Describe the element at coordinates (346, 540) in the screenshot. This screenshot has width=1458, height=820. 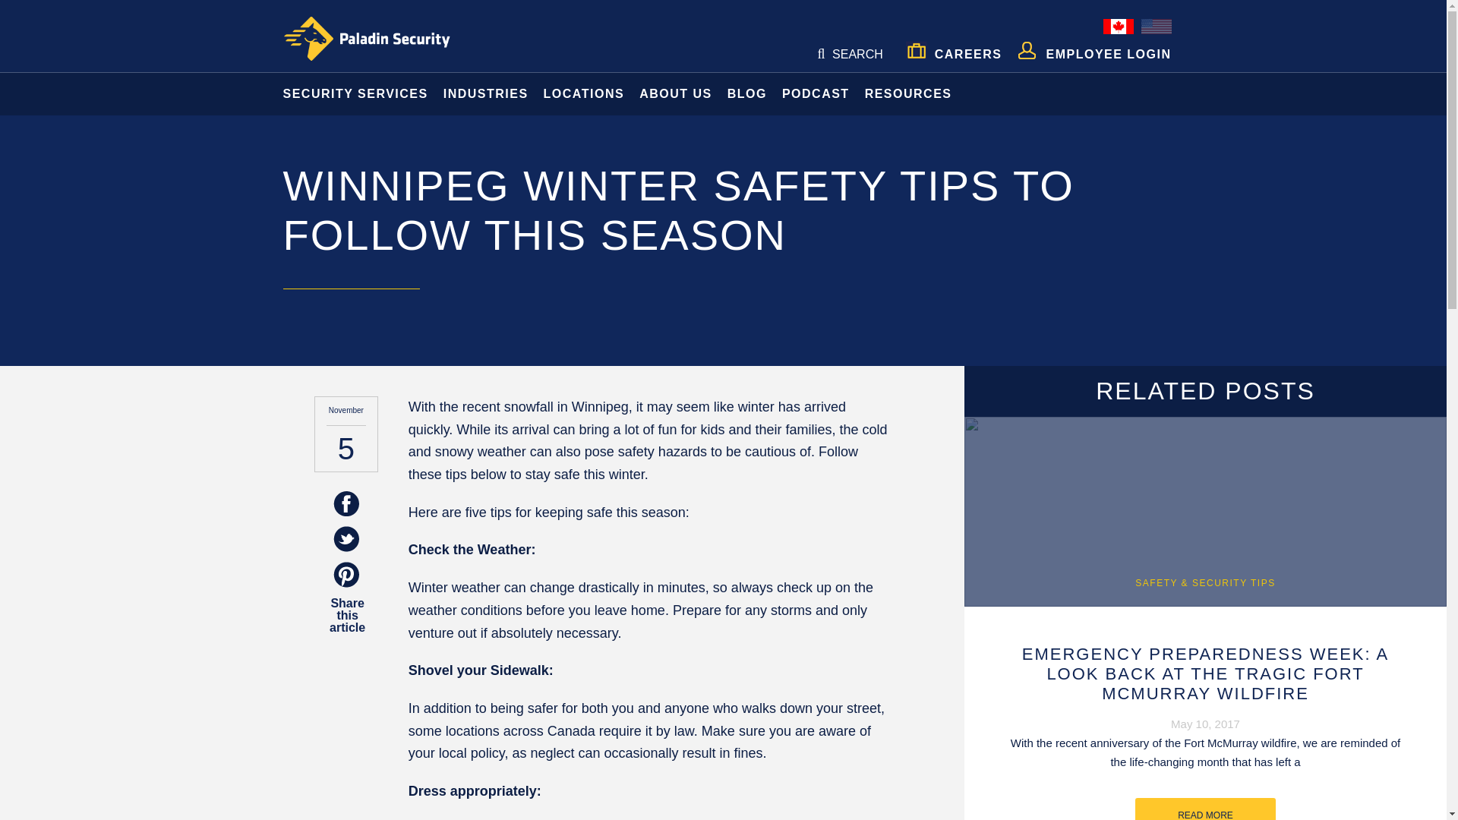
I see `Twitter` at that location.